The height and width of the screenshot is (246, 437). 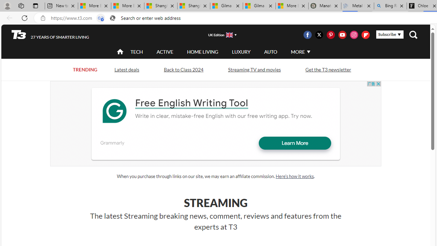 I want to click on Tabs in split screen, so click(x=100, y=18).